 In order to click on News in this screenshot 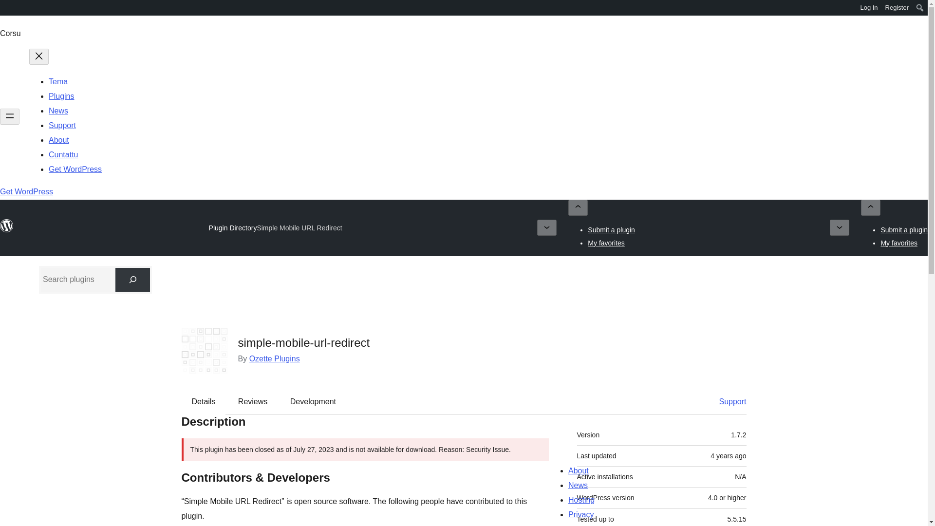, I will do `click(58, 111)`.